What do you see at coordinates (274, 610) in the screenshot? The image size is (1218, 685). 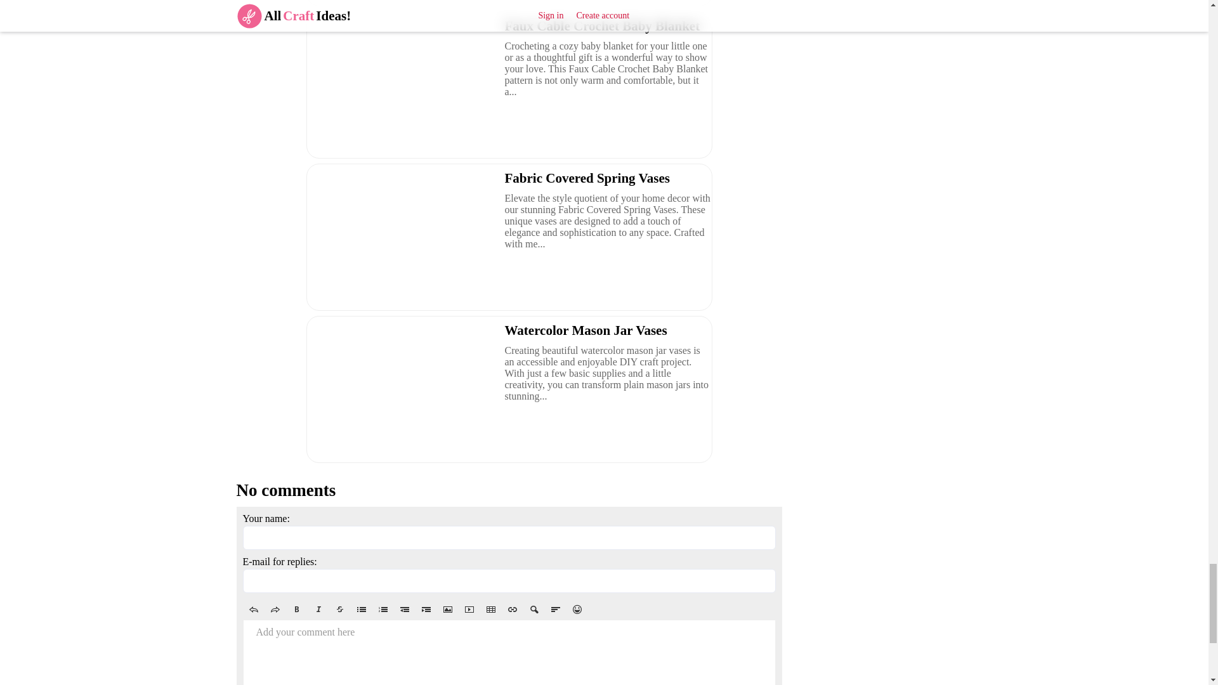 I see `Redo` at bounding box center [274, 610].